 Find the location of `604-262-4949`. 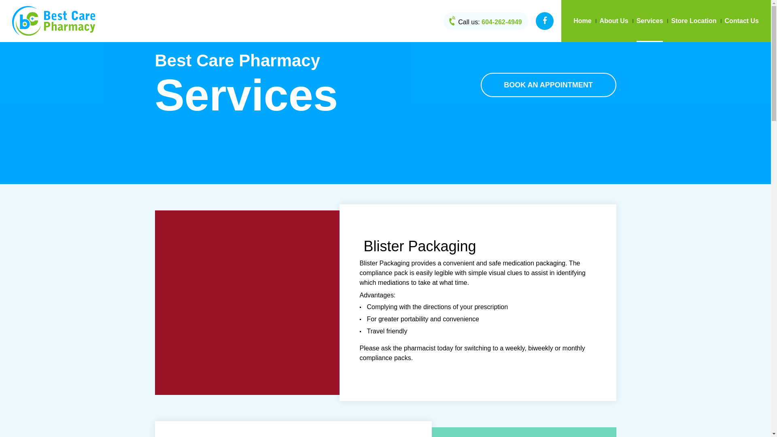

604-262-4949 is located at coordinates (502, 22).